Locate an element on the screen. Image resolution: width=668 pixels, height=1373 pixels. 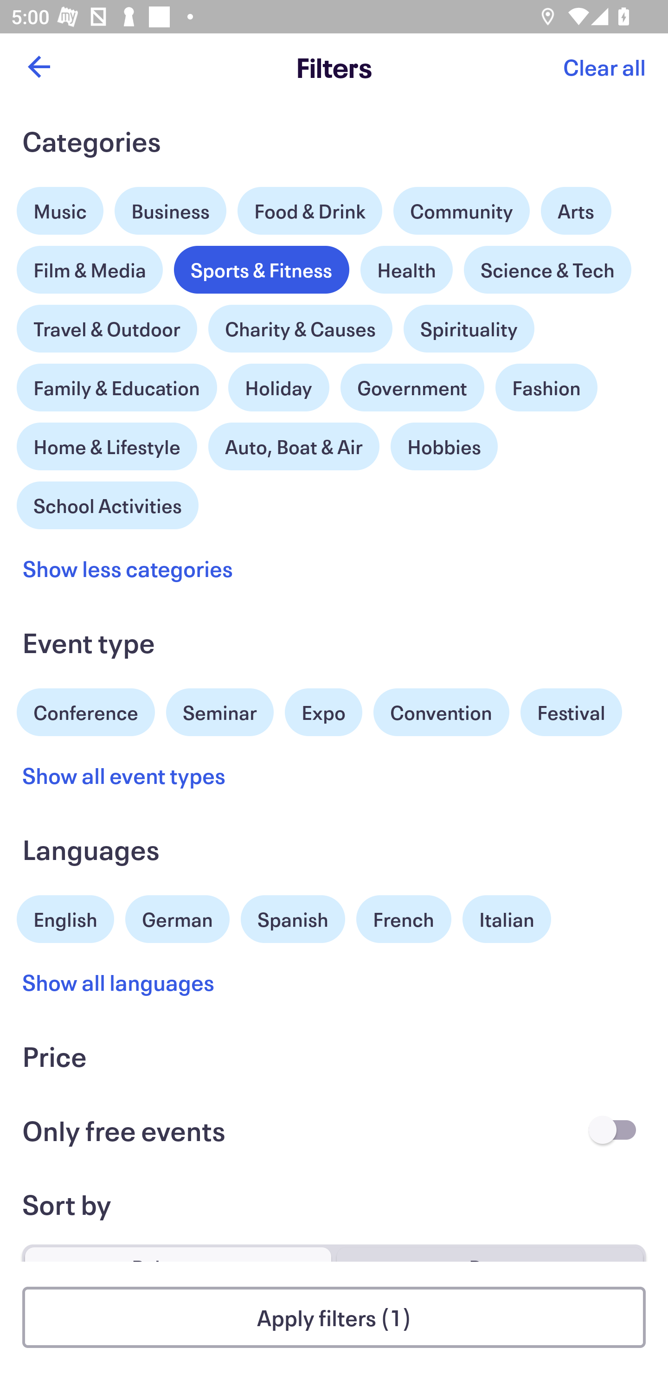
Show all event types is located at coordinates (124, 775).